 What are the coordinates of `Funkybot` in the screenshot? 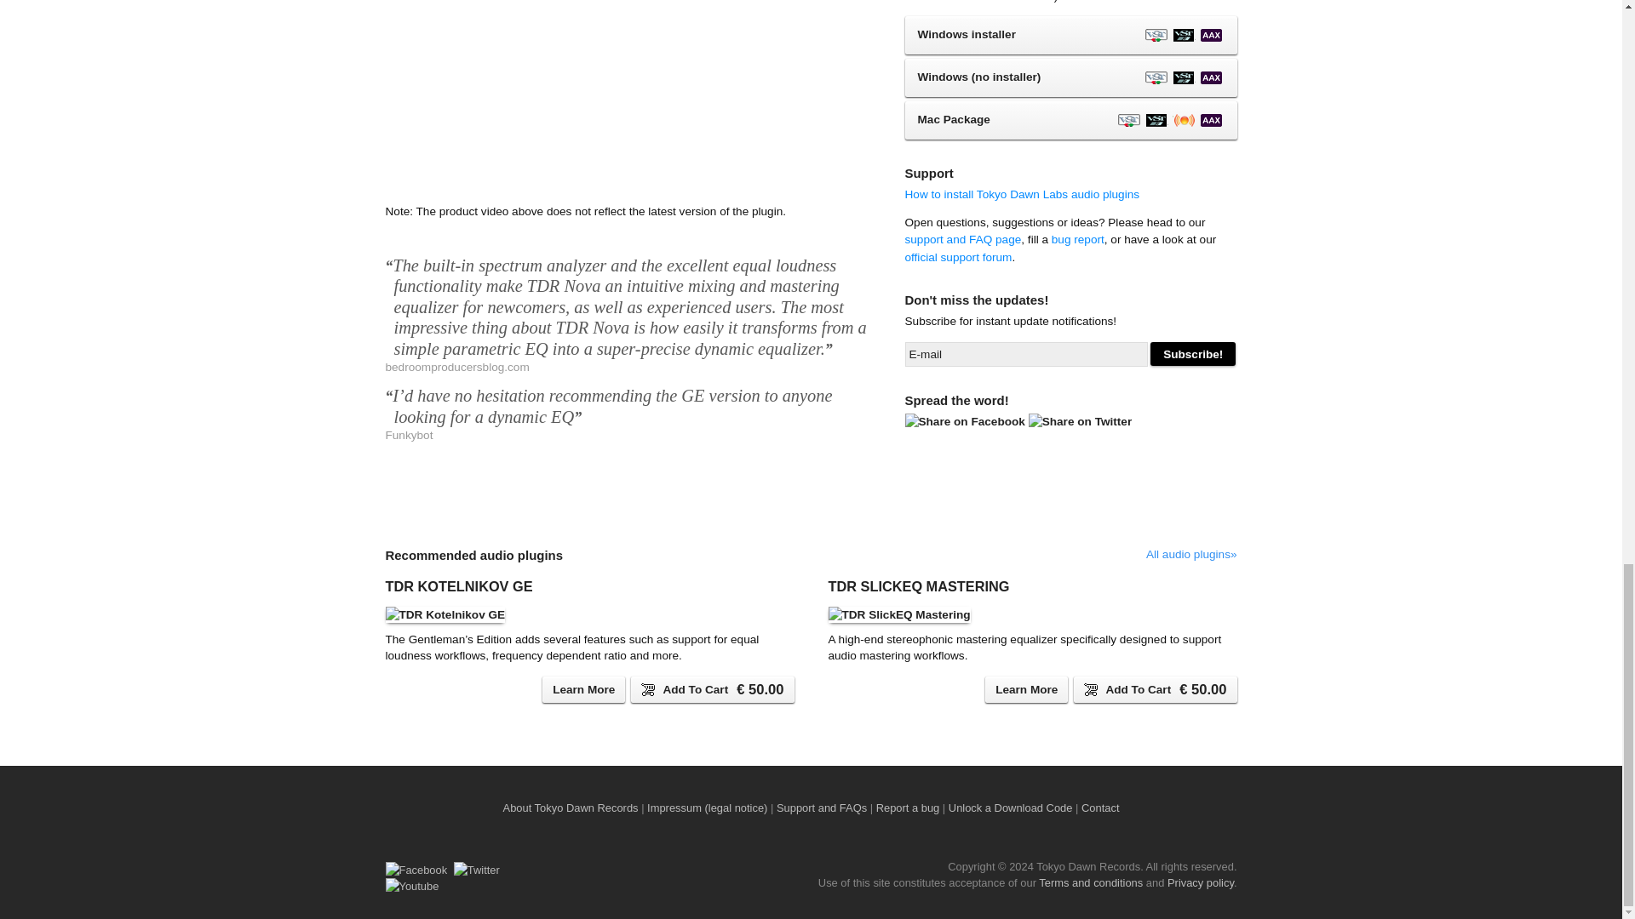 It's located at (627, 435).